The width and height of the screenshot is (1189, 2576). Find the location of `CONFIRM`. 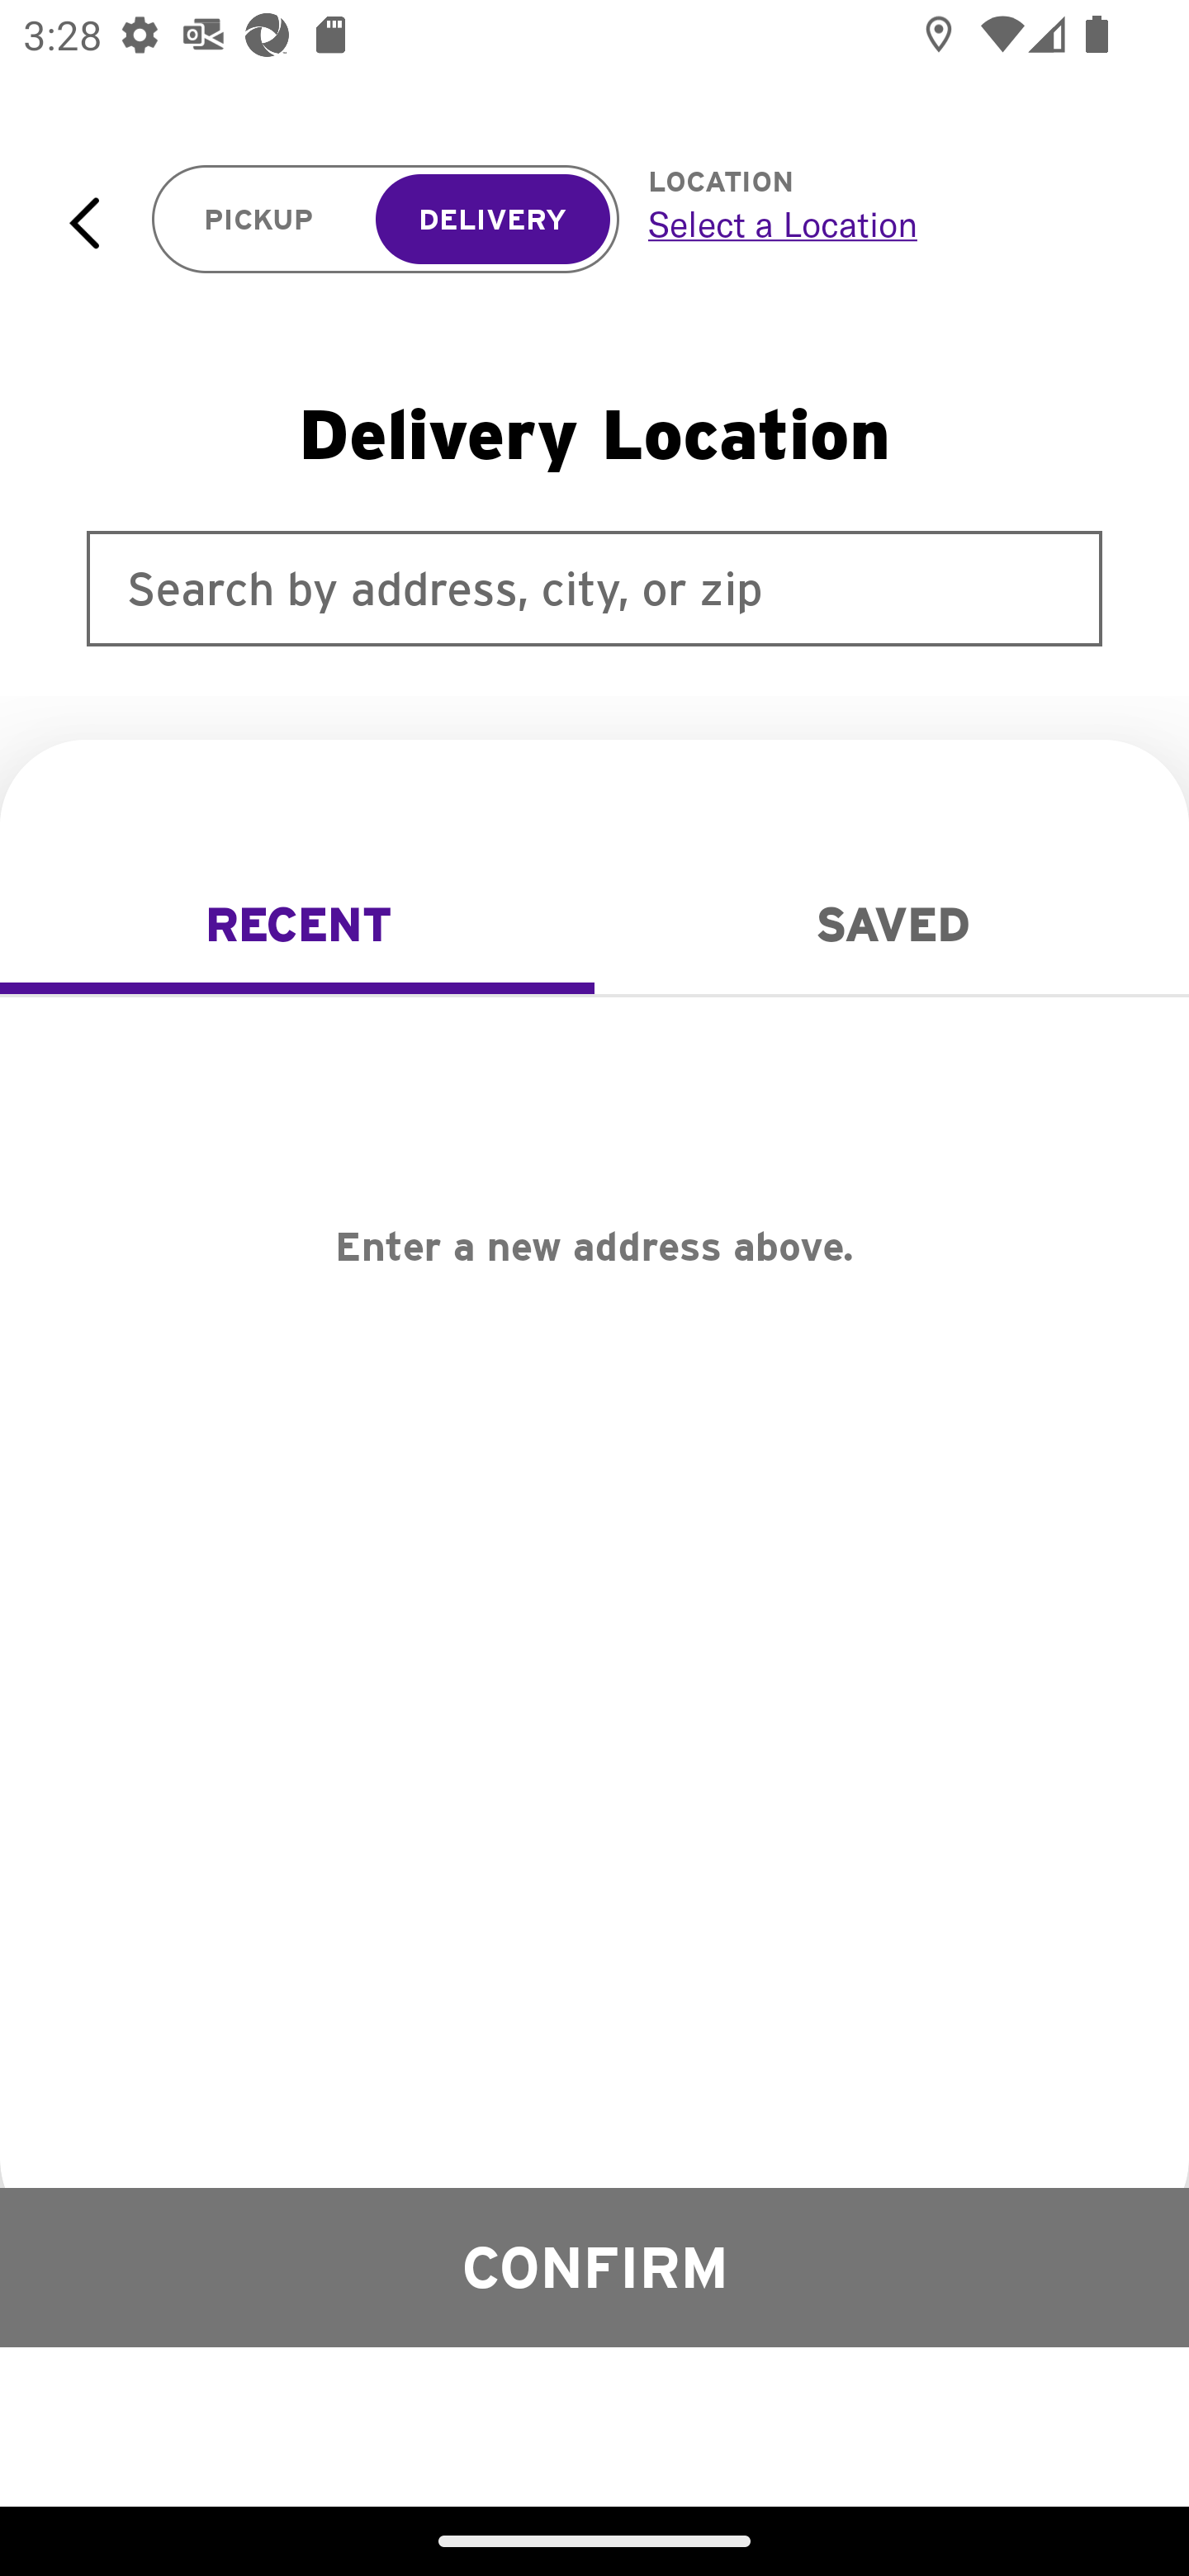

CONFIRM is located at coordinates (594, 2266).